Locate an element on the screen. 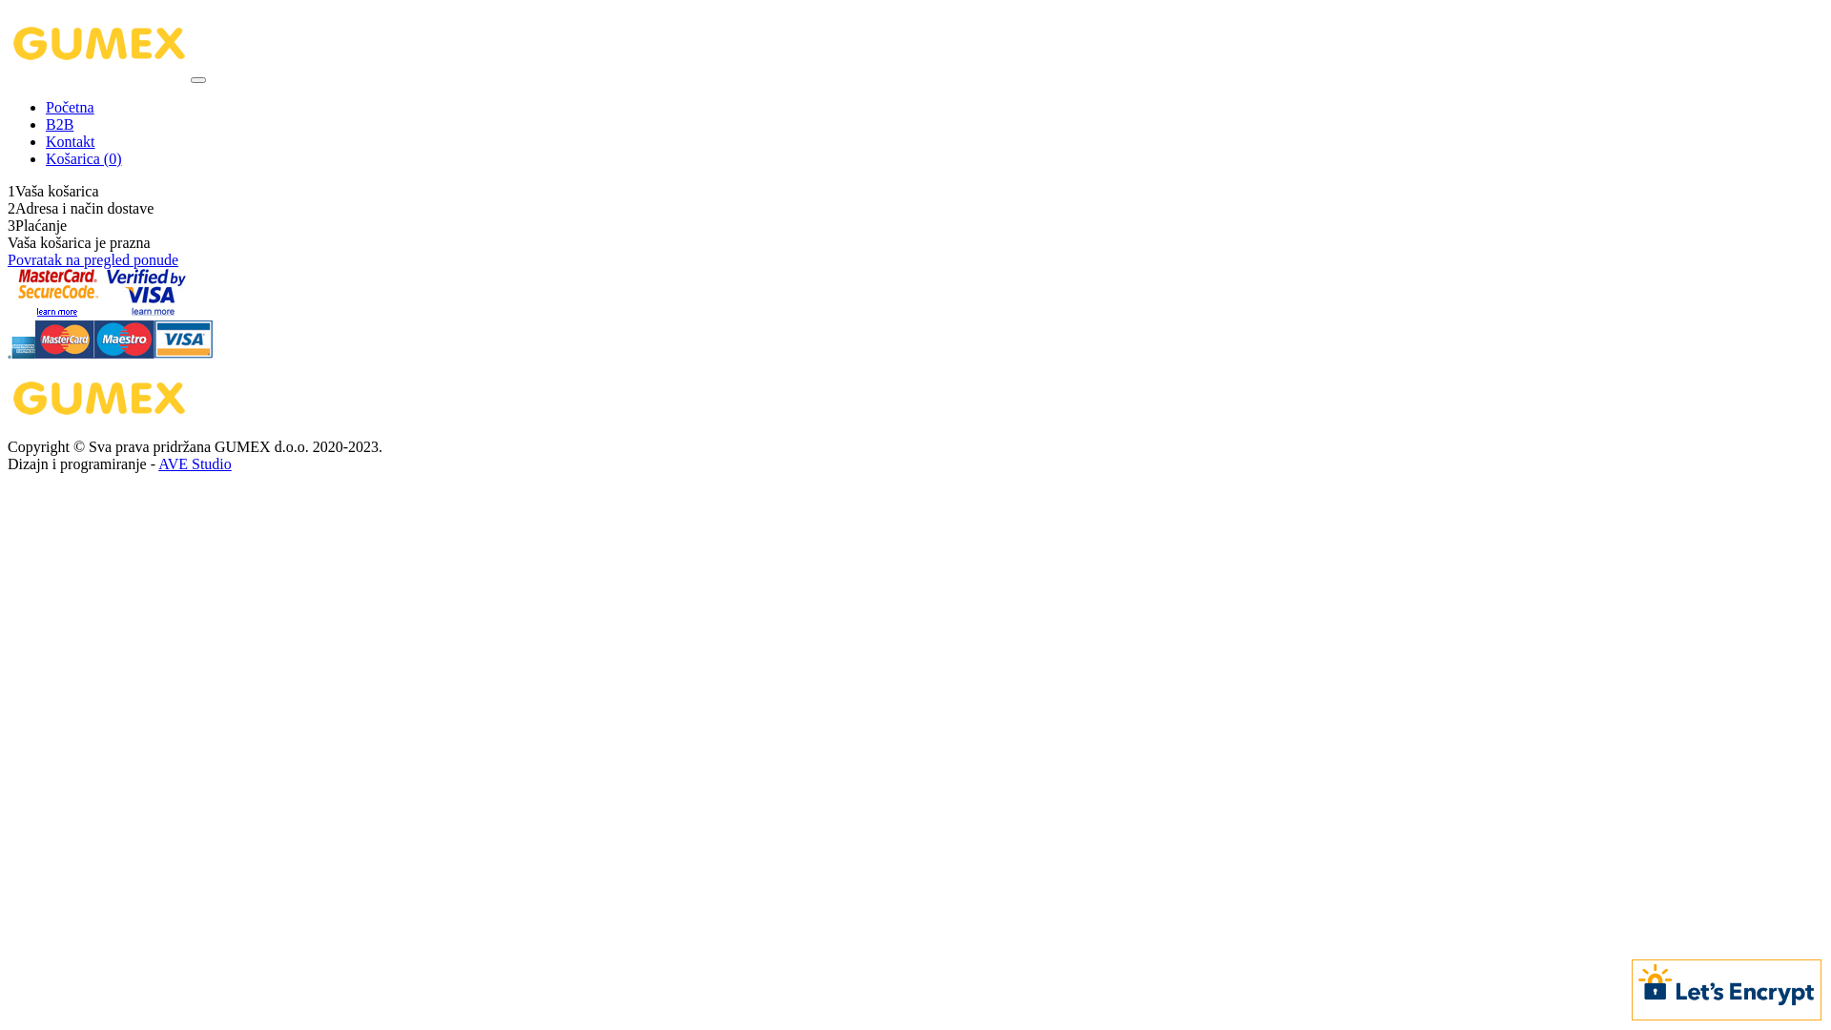 The height and width of the screenshot is (1030, 1831). Maestro is located at coordinates (124, 353).